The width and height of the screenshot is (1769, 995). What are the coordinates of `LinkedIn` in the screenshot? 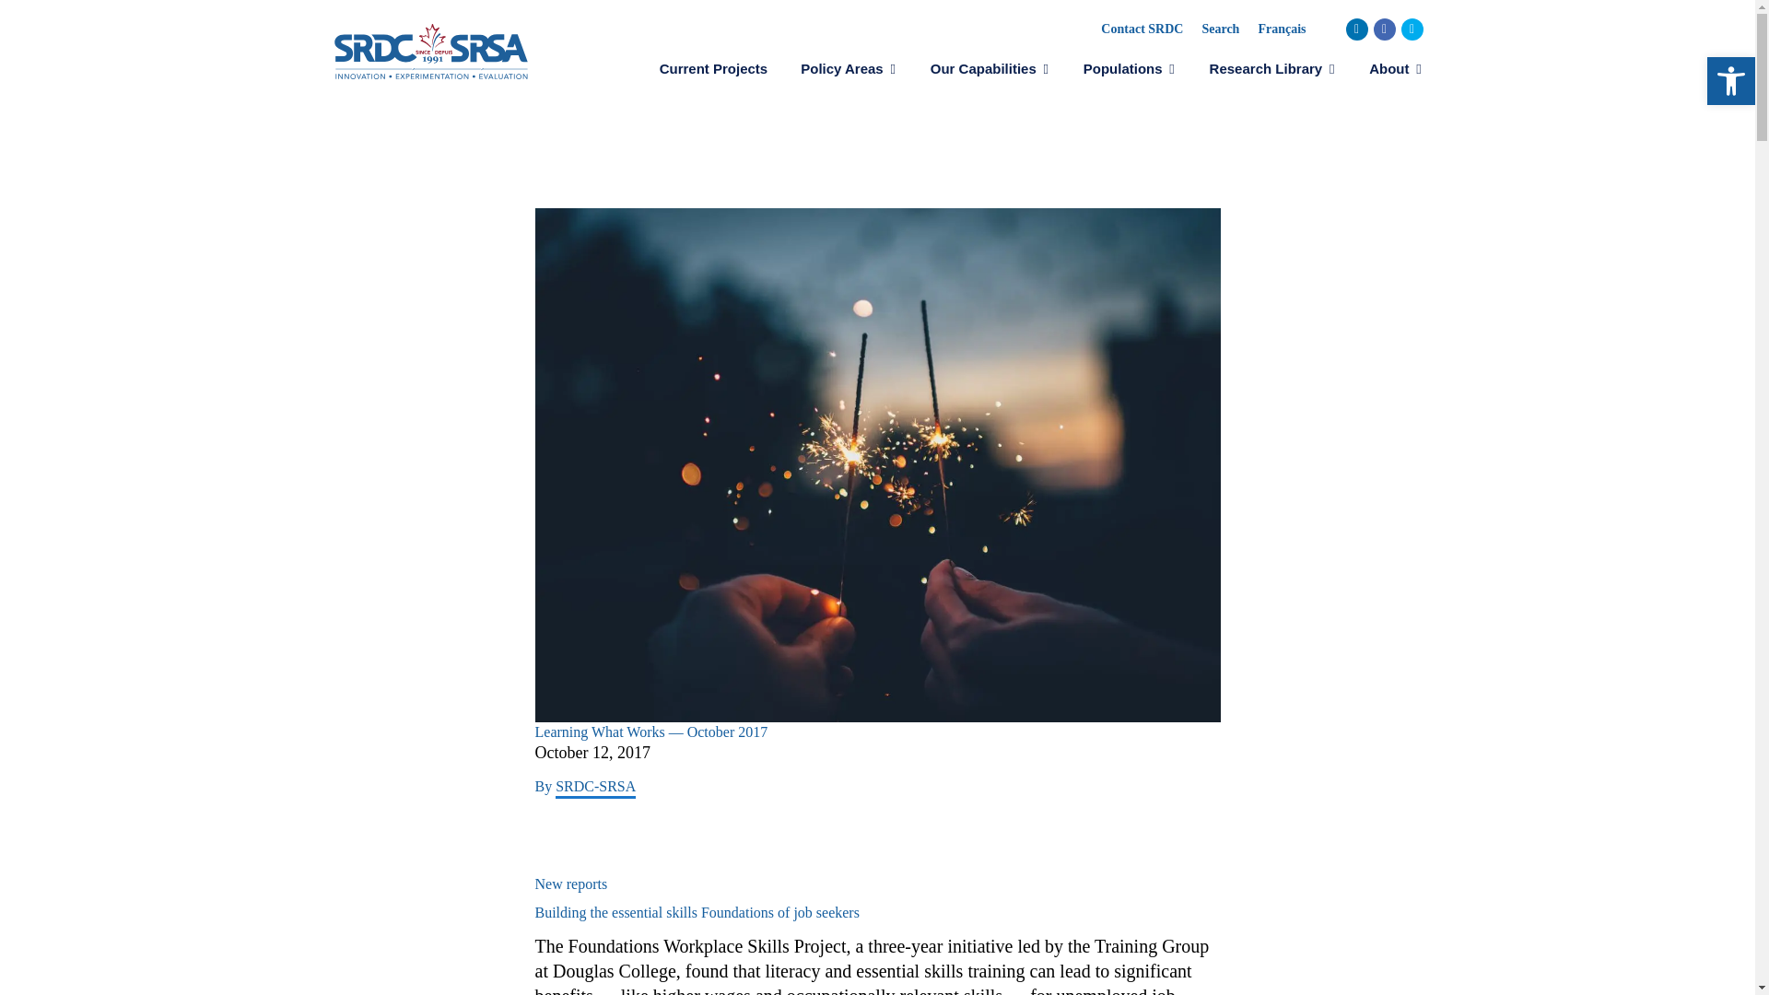 It's located at (1356, 29).